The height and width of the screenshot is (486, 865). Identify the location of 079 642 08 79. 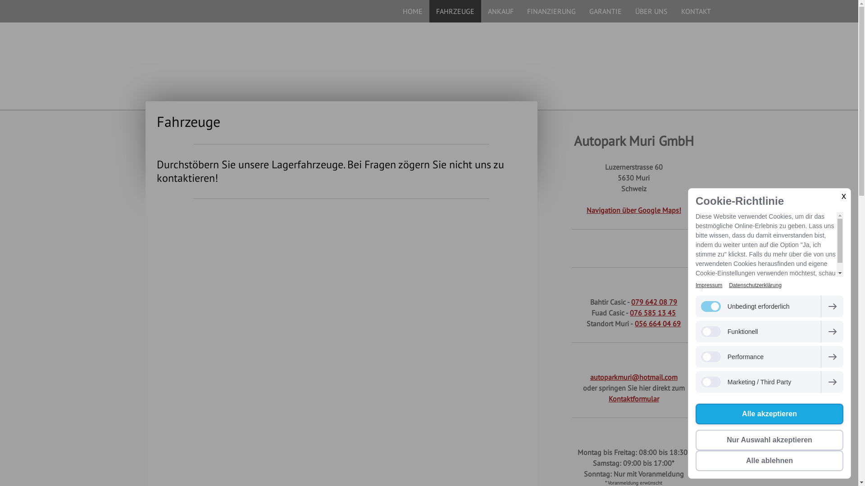
(654, 302).